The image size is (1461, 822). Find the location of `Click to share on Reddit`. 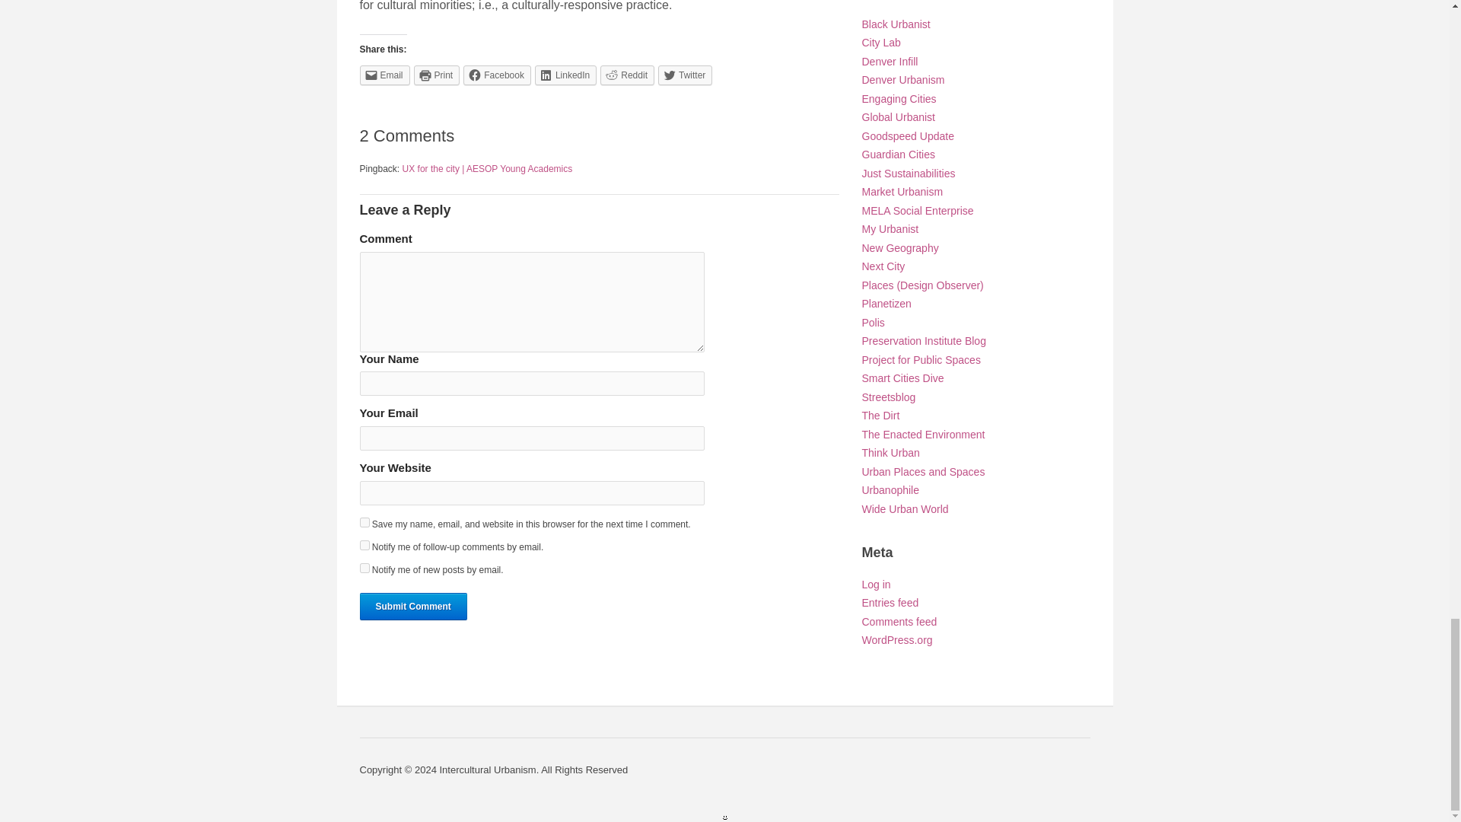

Click to share on Reddit is located at coordinates (627, 75).